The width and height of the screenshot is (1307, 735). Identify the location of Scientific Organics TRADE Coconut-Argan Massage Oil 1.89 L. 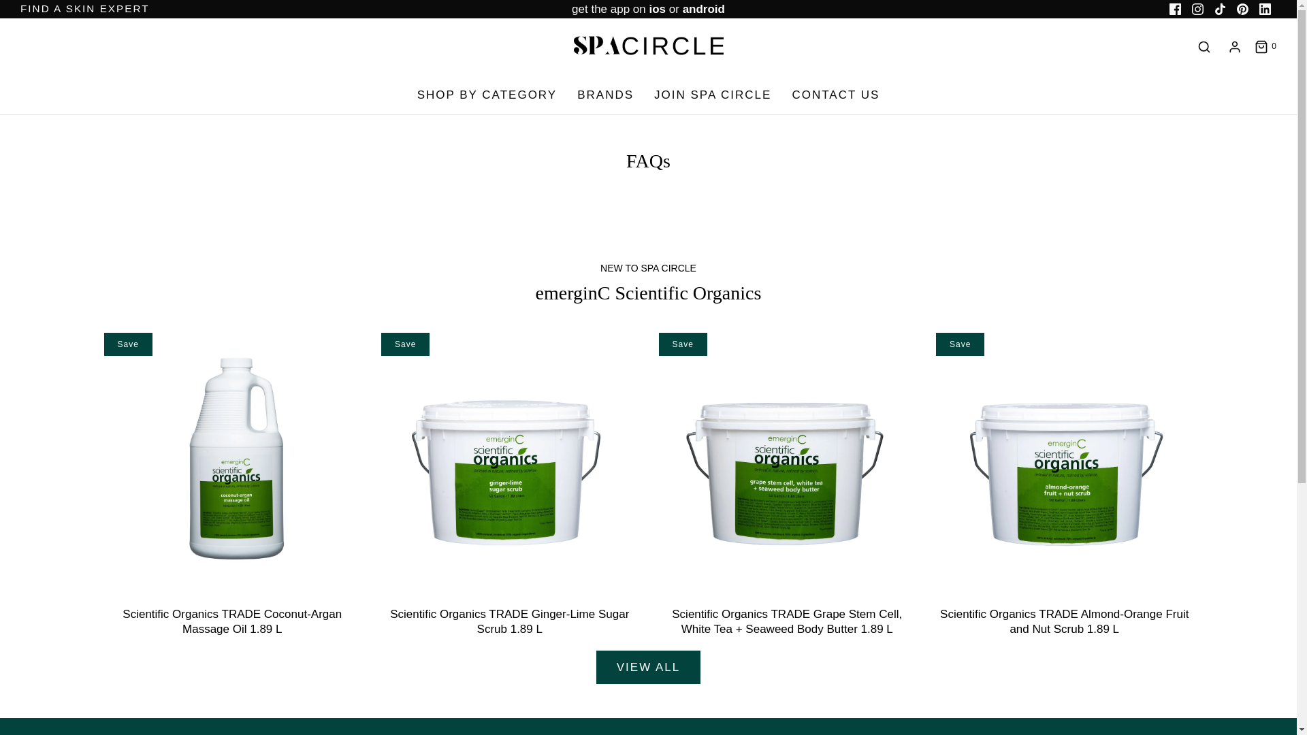
(232, 622).